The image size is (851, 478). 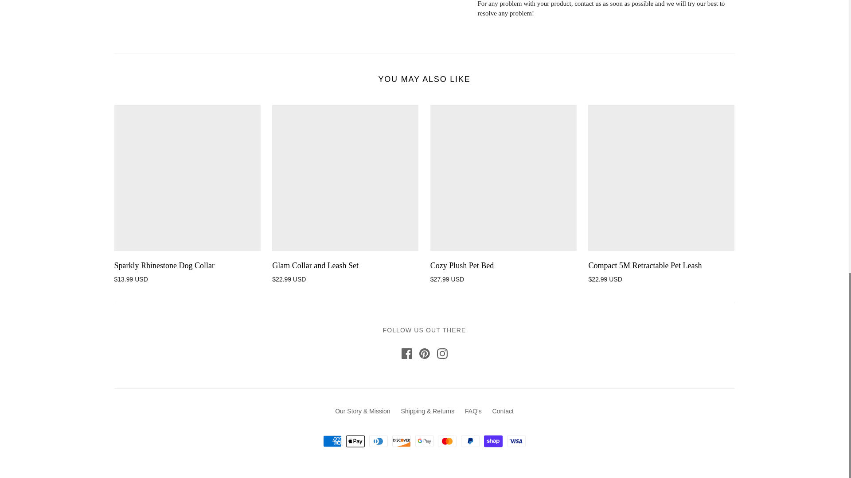 I want to click on Mastercard, so click(x=447, y=441).